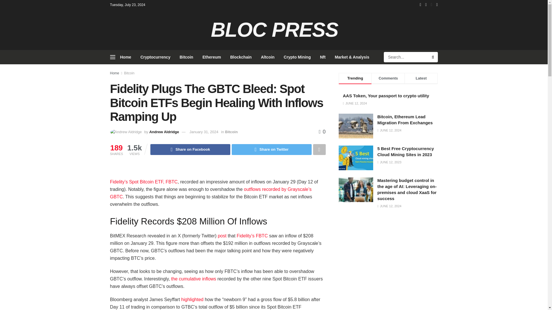 The height and width of the screenshot is (310, 552). I want to click on Home, so click(125, 57).